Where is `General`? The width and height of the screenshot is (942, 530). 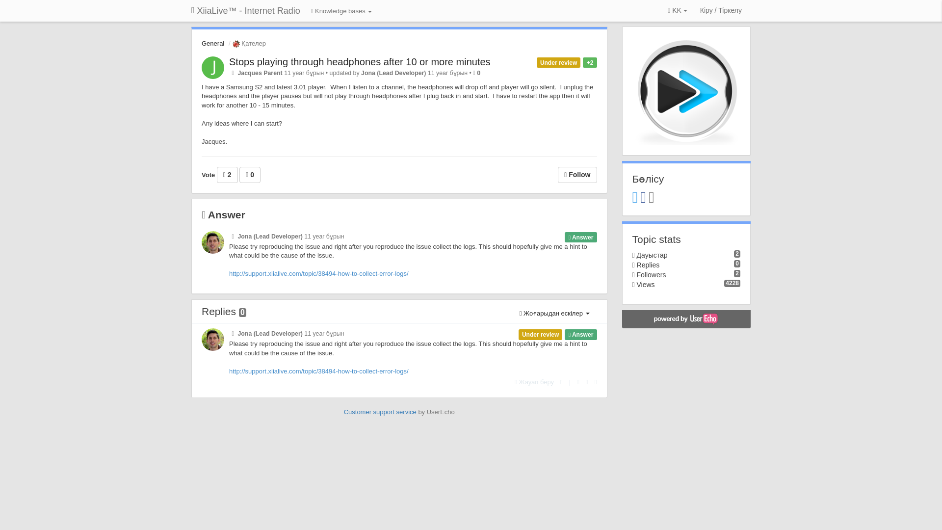 General is located at coordinates (212, 43).